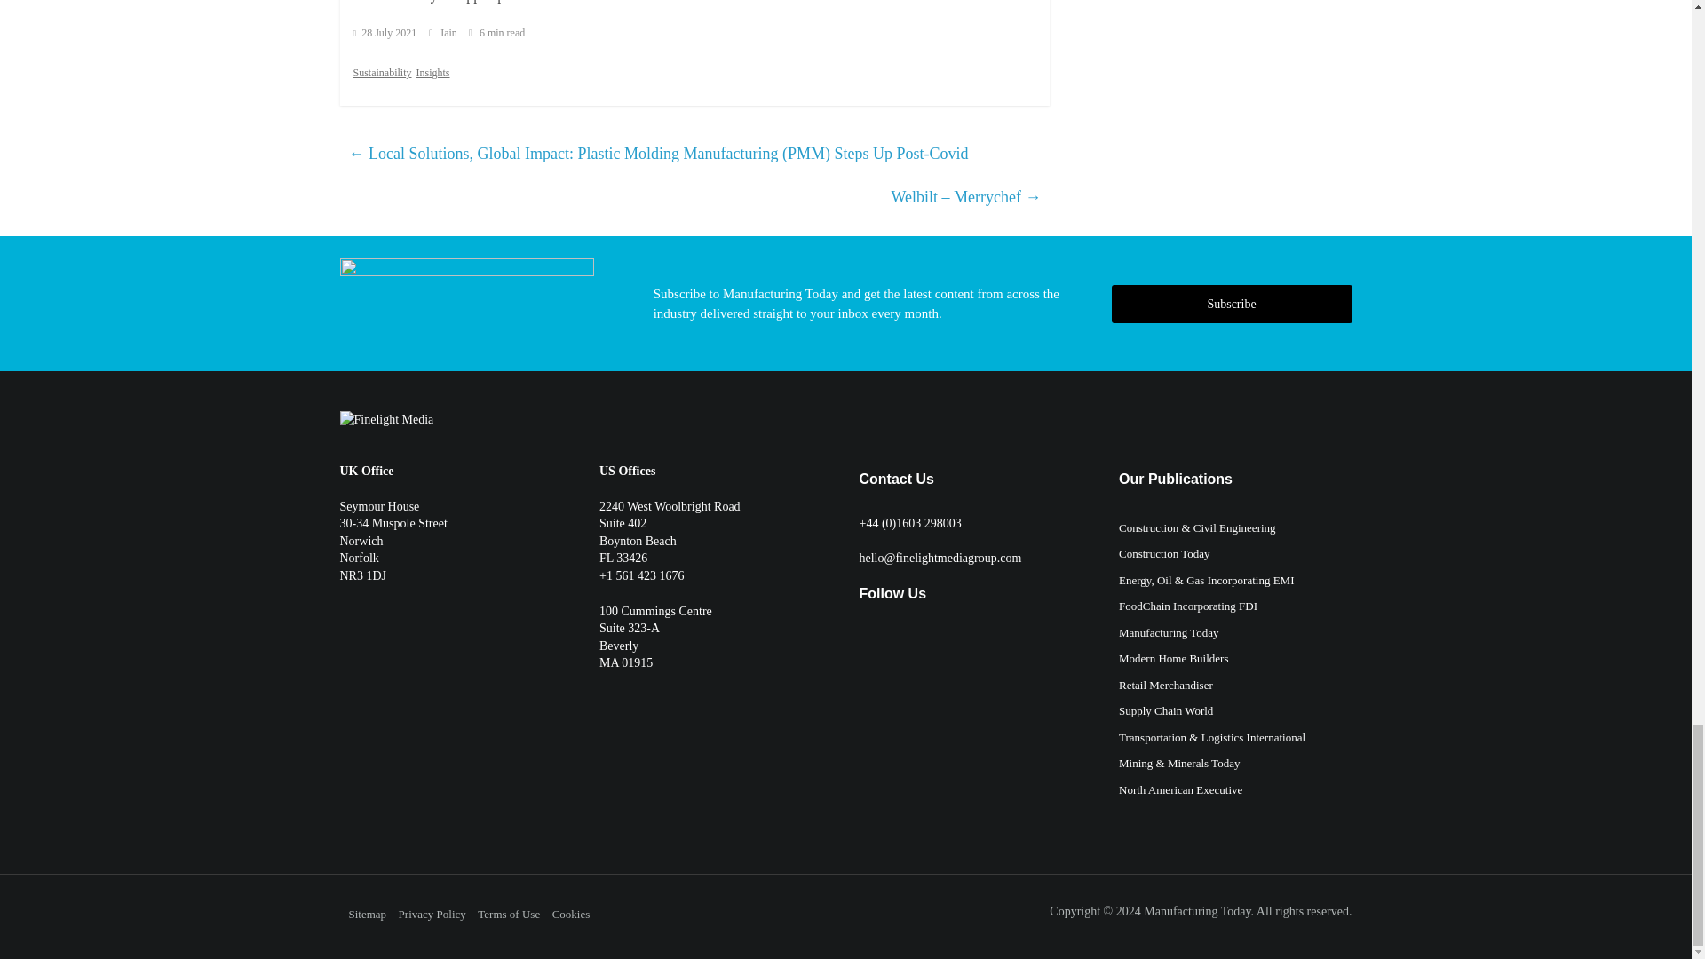 This screenshot has height=959, width=1705. I want to click on Manufacturing Today, so click(1197, 911).